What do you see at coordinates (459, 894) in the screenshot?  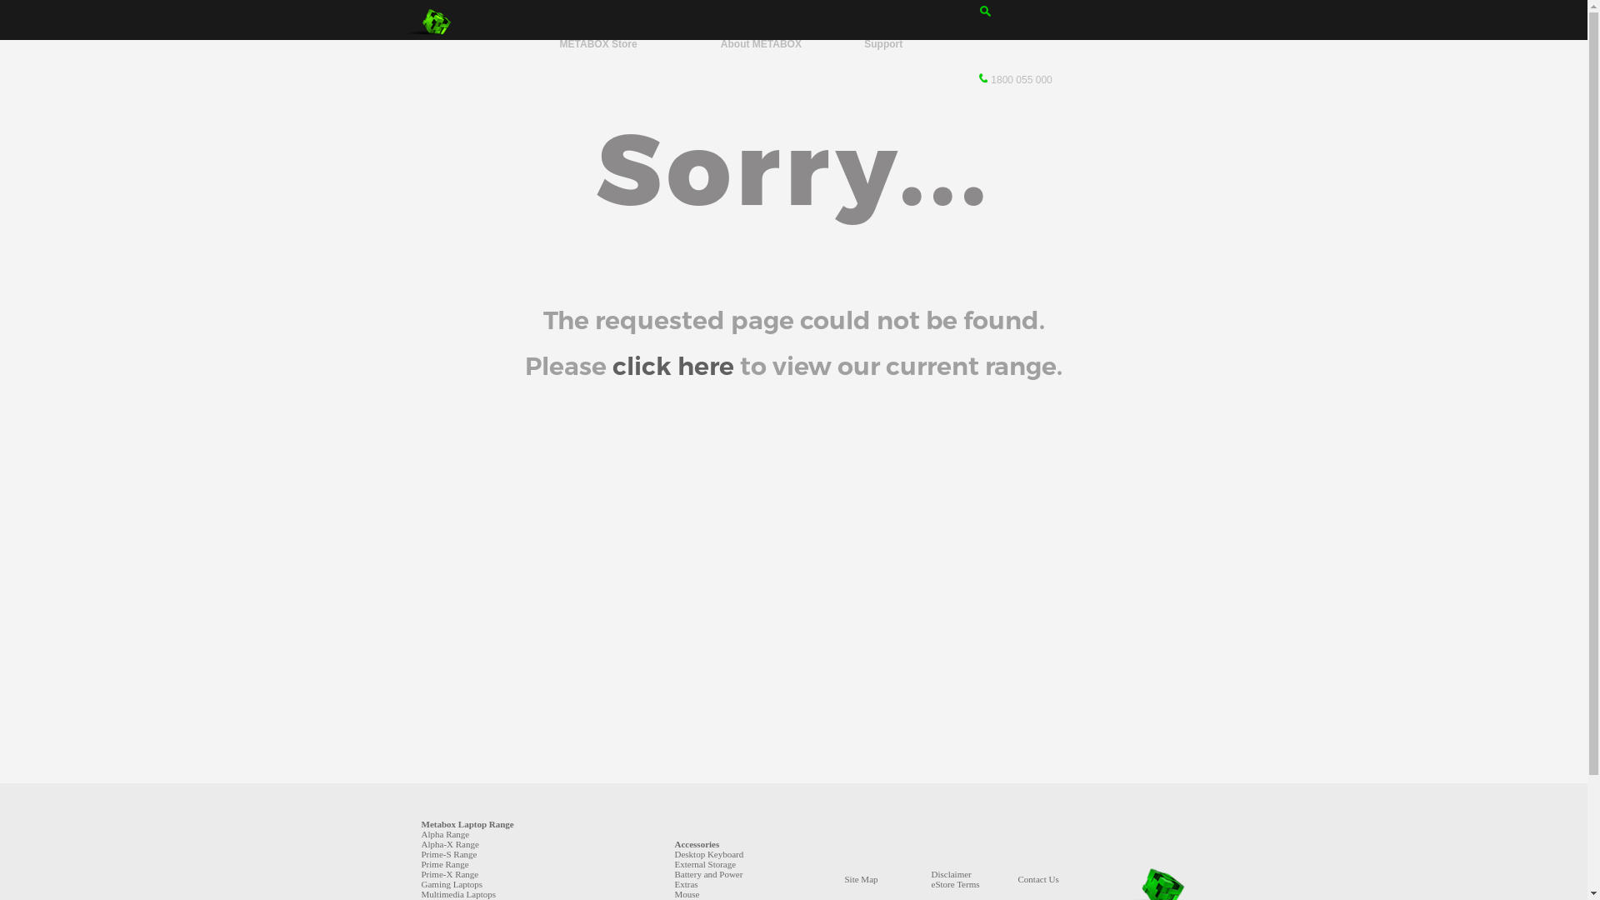 I see `Multimedia Laptops` at bounding box center [459, 894].